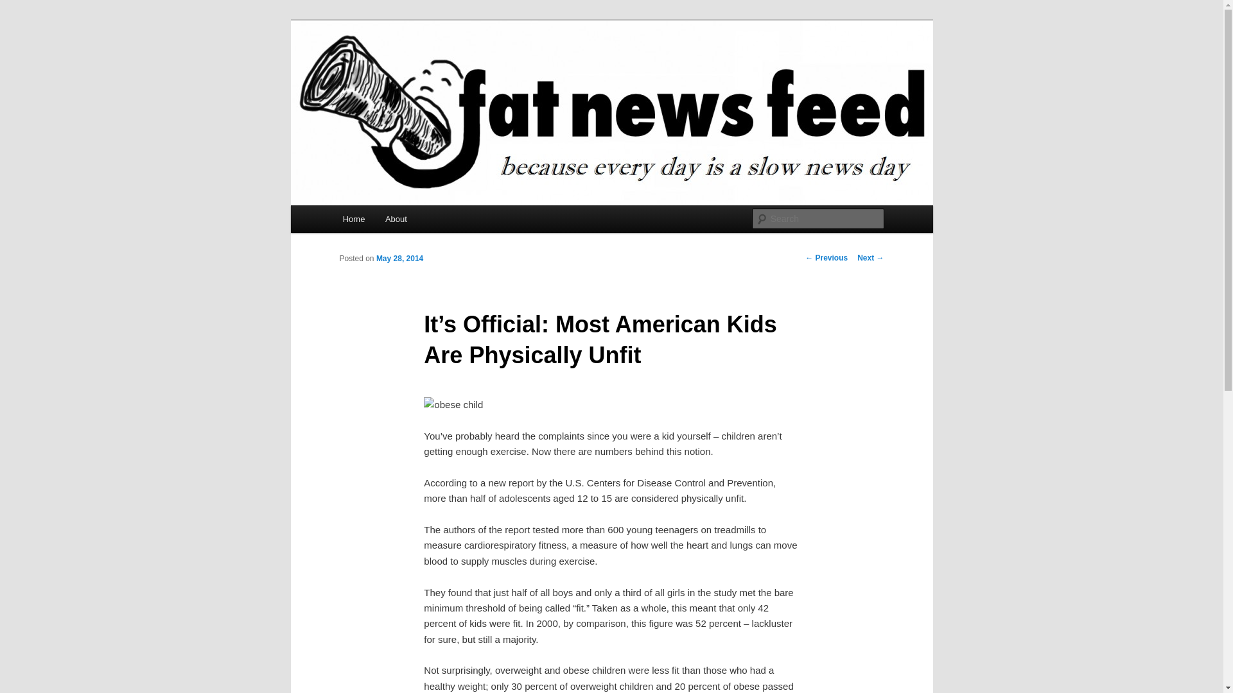  What do you see at coordinates (399, 259) in the screenshot?
I see `May 28, 2014` at bounding box center [399, 259].